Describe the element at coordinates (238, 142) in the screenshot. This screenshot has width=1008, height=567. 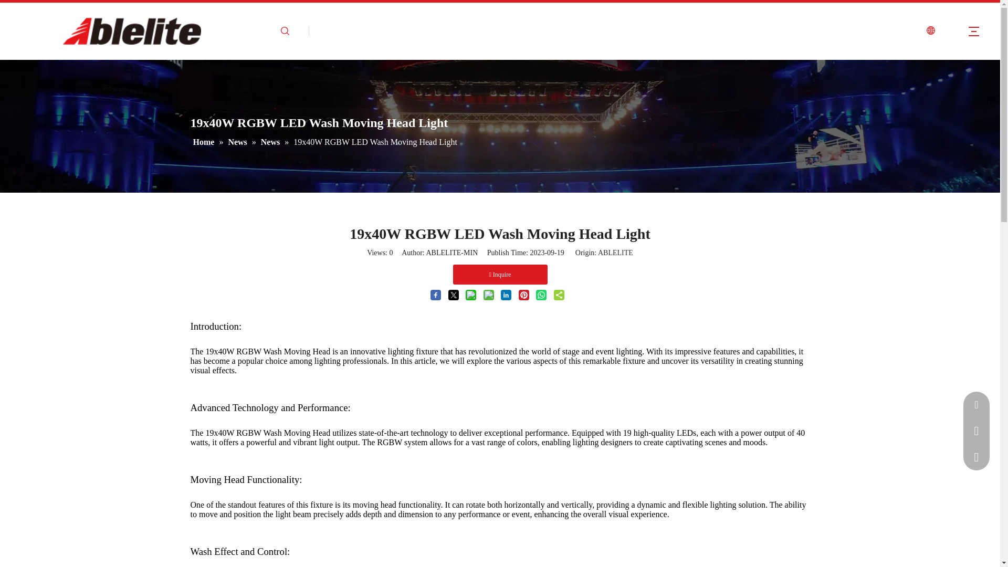
I see `News` at that location.